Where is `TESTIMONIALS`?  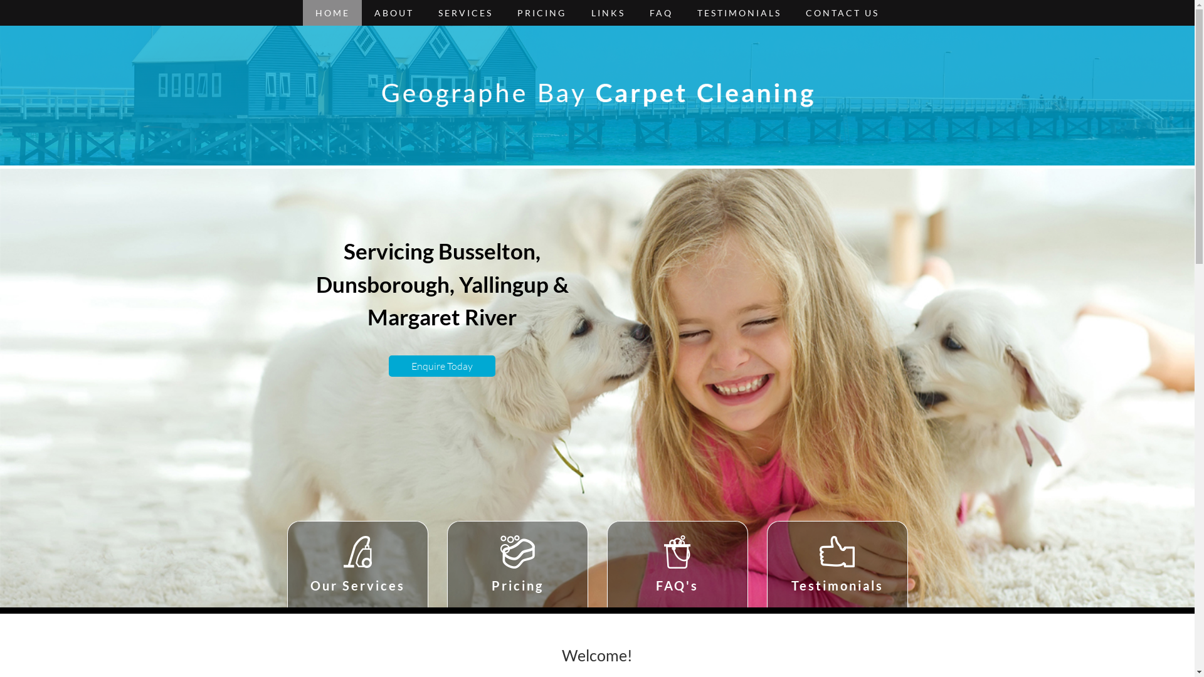 TESTIMONIALS is located at coordinates (739, 13).